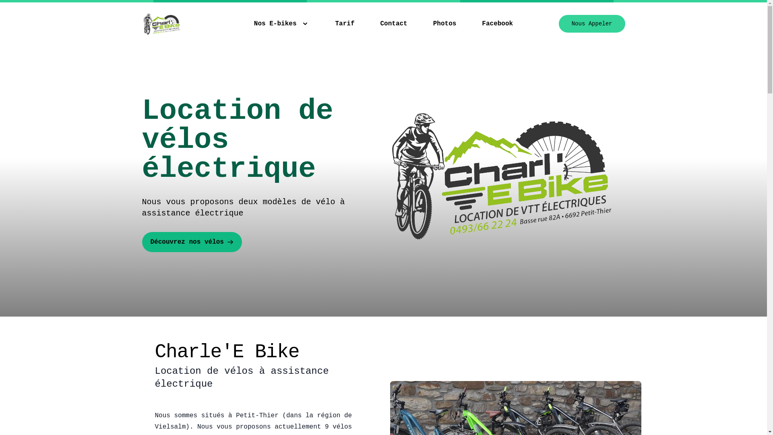  I want to click on Nos E-bikes, so click(282, 24).